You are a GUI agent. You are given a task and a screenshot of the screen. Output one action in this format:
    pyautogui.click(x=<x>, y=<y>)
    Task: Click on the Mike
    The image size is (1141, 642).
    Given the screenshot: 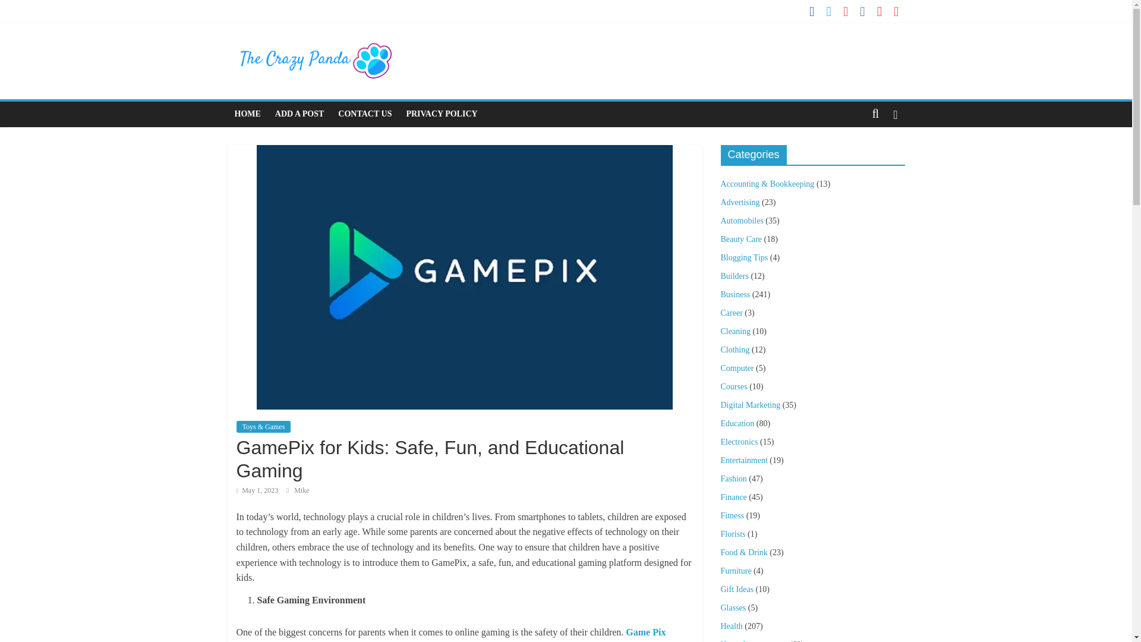 What is the action you would take?
    pyautogui.click(x=302, y=490)
    